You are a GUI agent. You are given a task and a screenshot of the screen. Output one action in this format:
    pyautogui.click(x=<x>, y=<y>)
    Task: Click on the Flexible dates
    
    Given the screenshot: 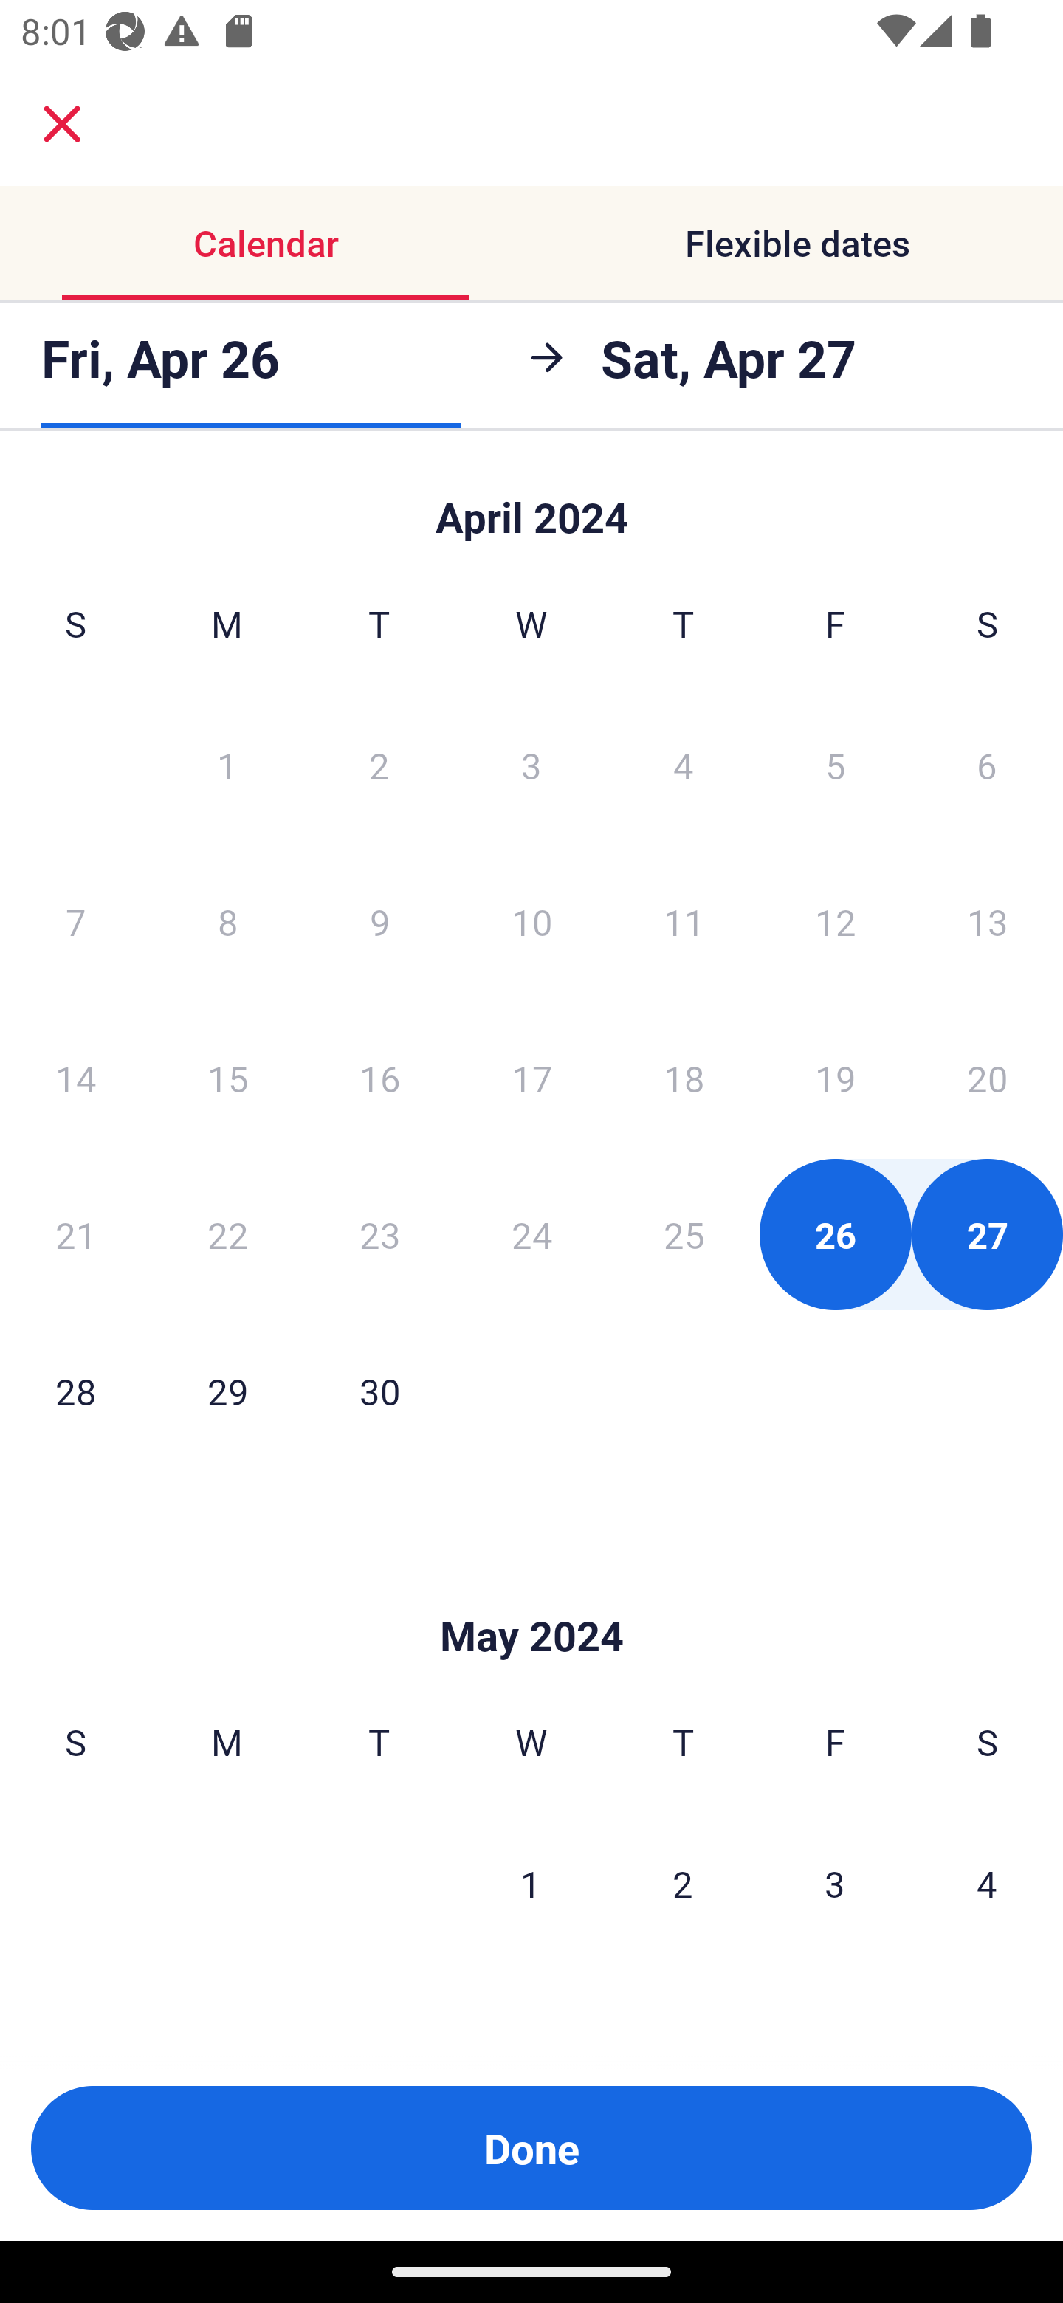 What is the action you would take?
    pyautogui.click(x=797, y=242)
    